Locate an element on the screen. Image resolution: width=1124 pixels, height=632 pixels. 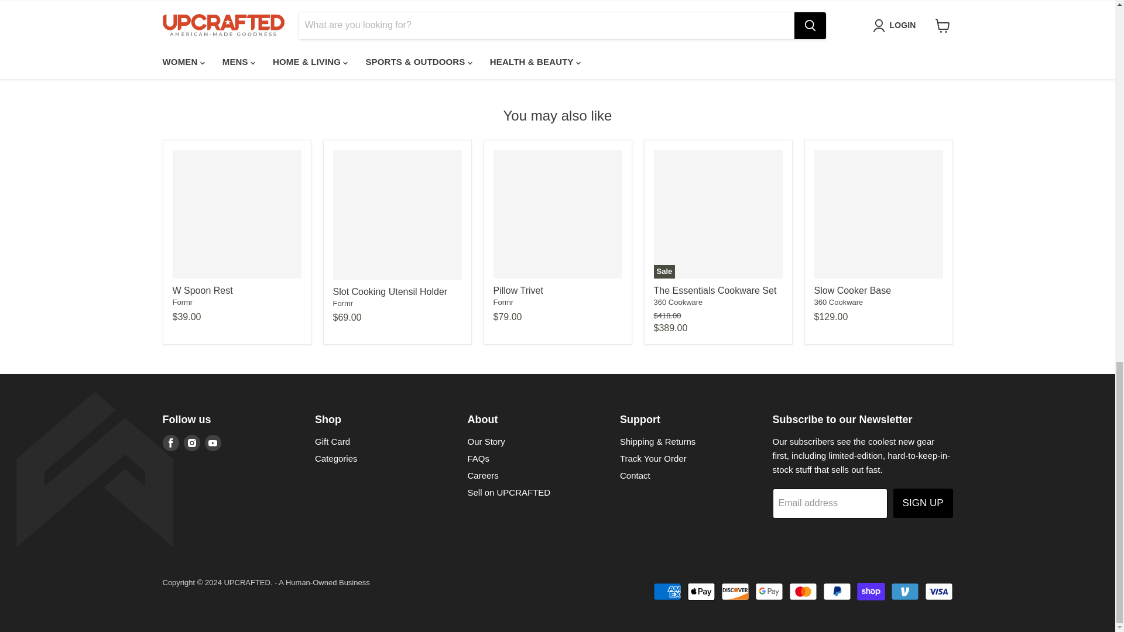
360 Cookware is located at coordinates (678, 302).